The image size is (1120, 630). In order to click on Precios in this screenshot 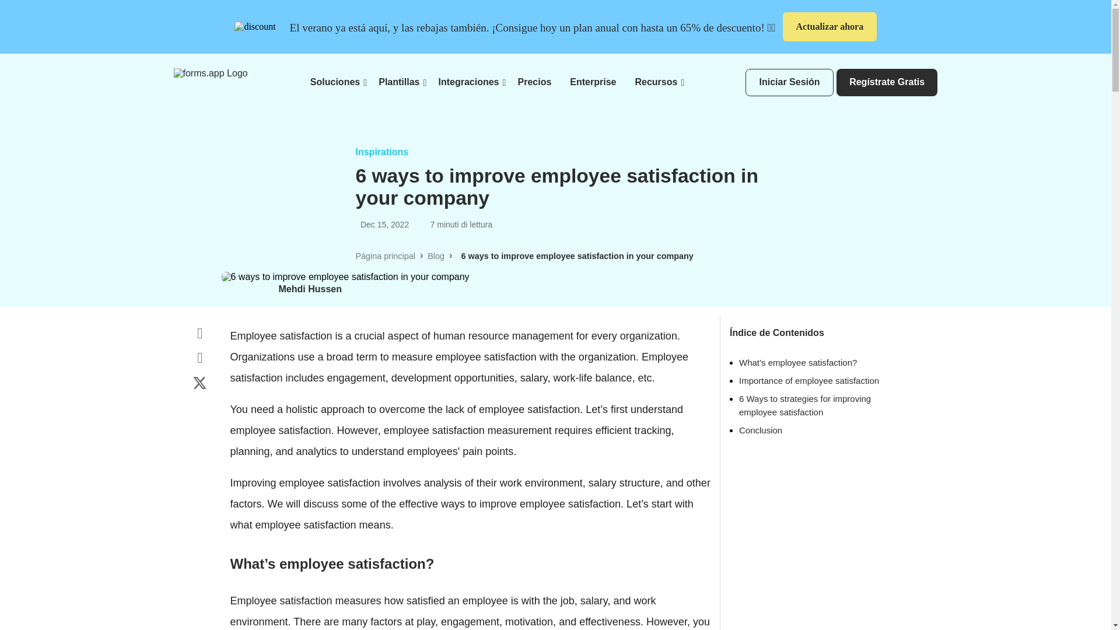, I will do `click(534, 82)`.